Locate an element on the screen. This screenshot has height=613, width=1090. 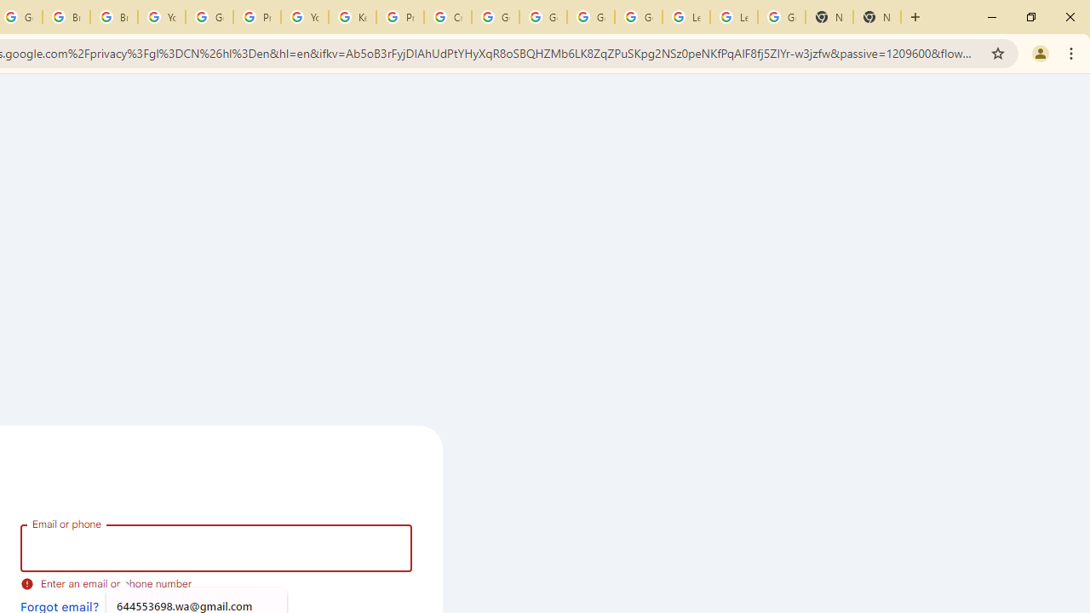
New Tab is located at coordinates (829, 17).